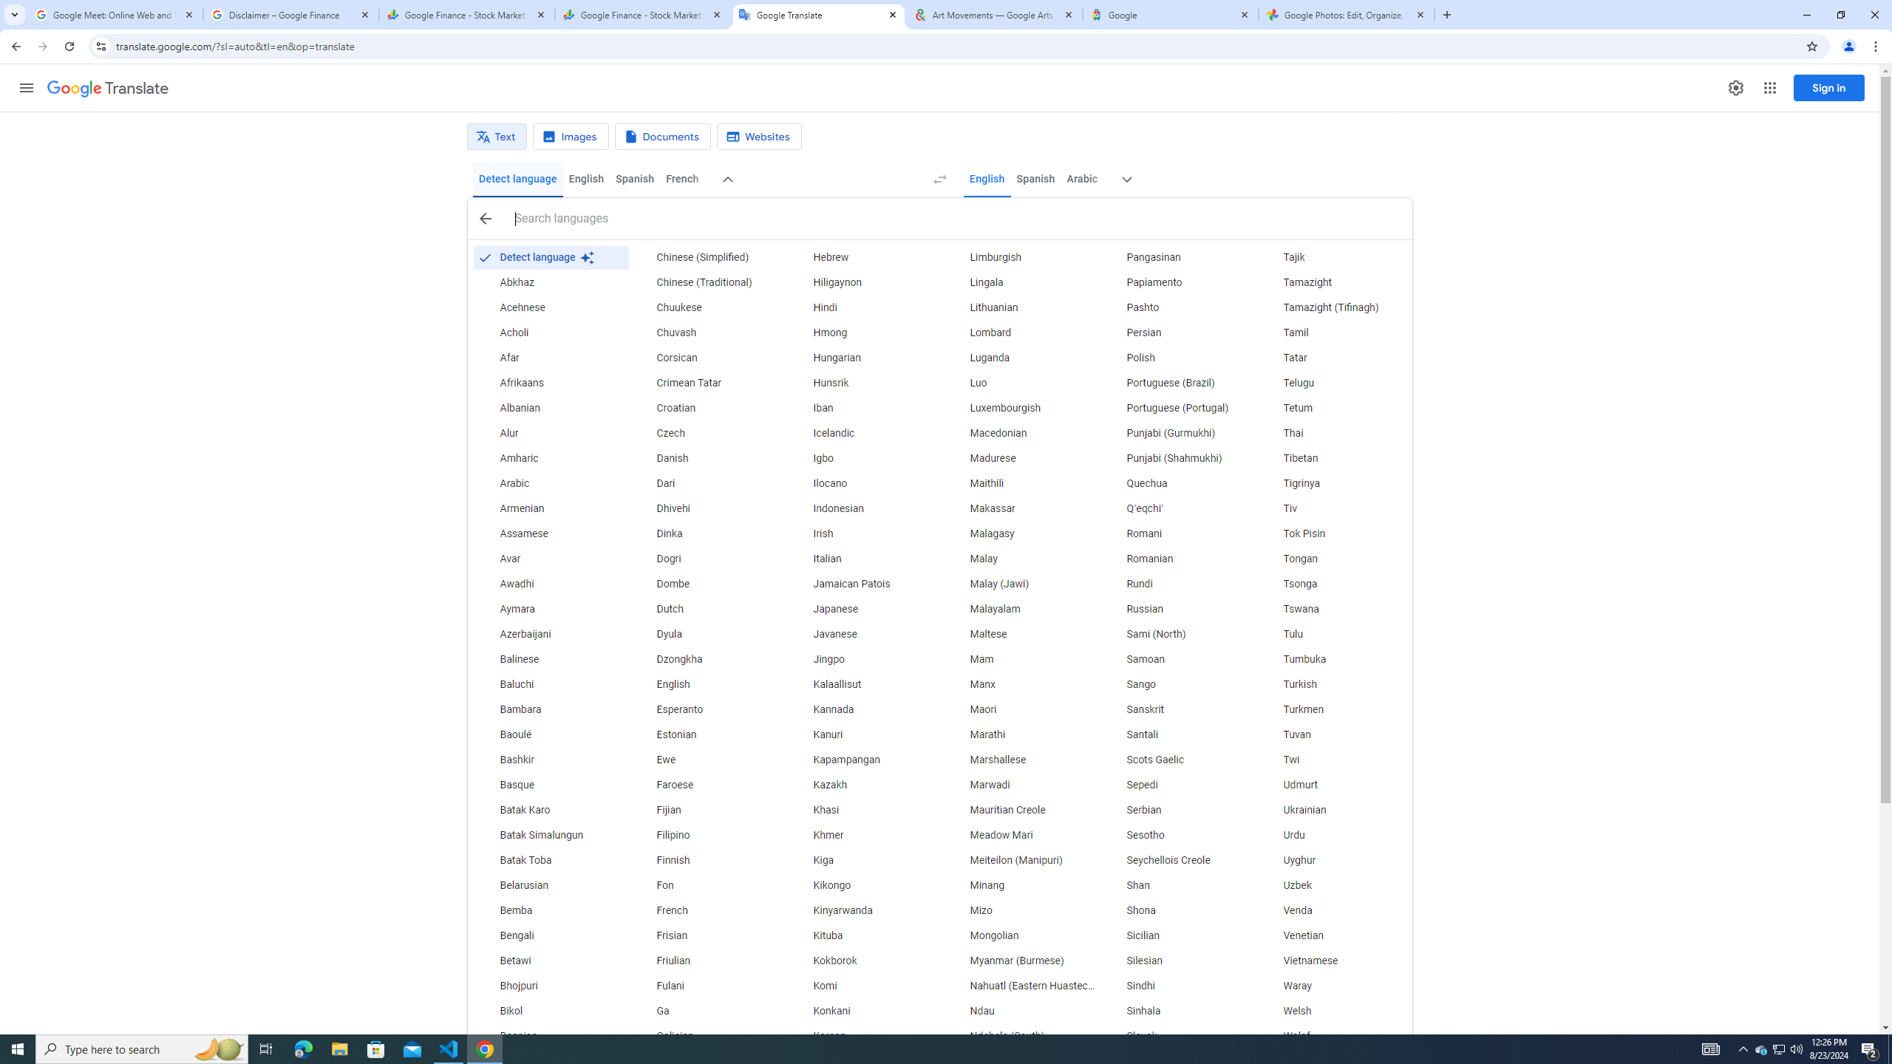  Describe the element at coordinates (707, 685) in the screenshot. I see `English` at that location.